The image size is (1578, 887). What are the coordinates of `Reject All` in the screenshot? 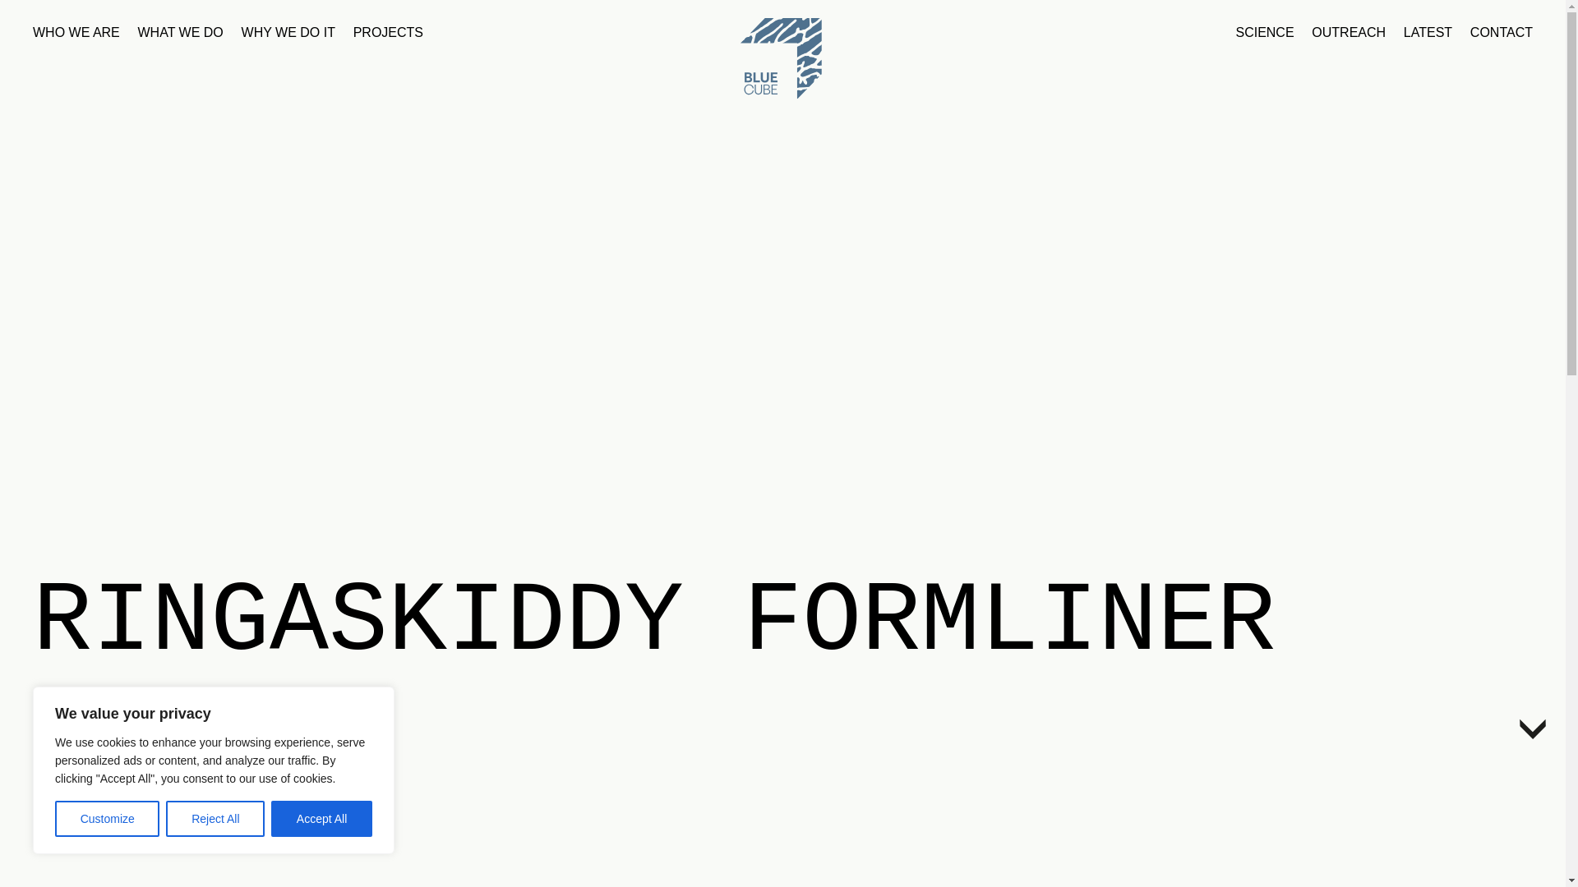 It's located at (215, 819).